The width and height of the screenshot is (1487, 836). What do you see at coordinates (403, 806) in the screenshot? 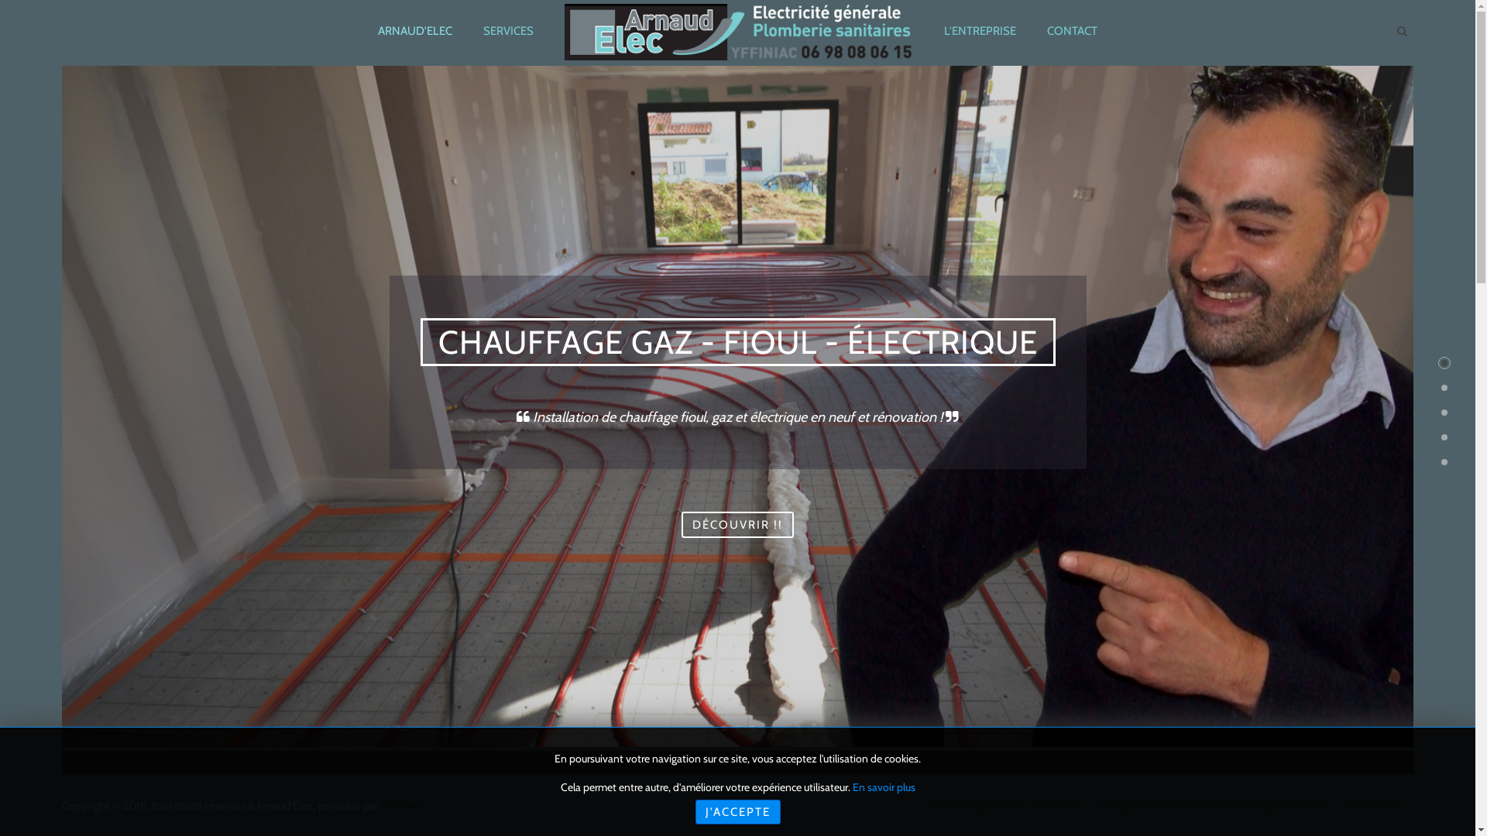
I see `Skorweb` at bounding box center [403, 806].